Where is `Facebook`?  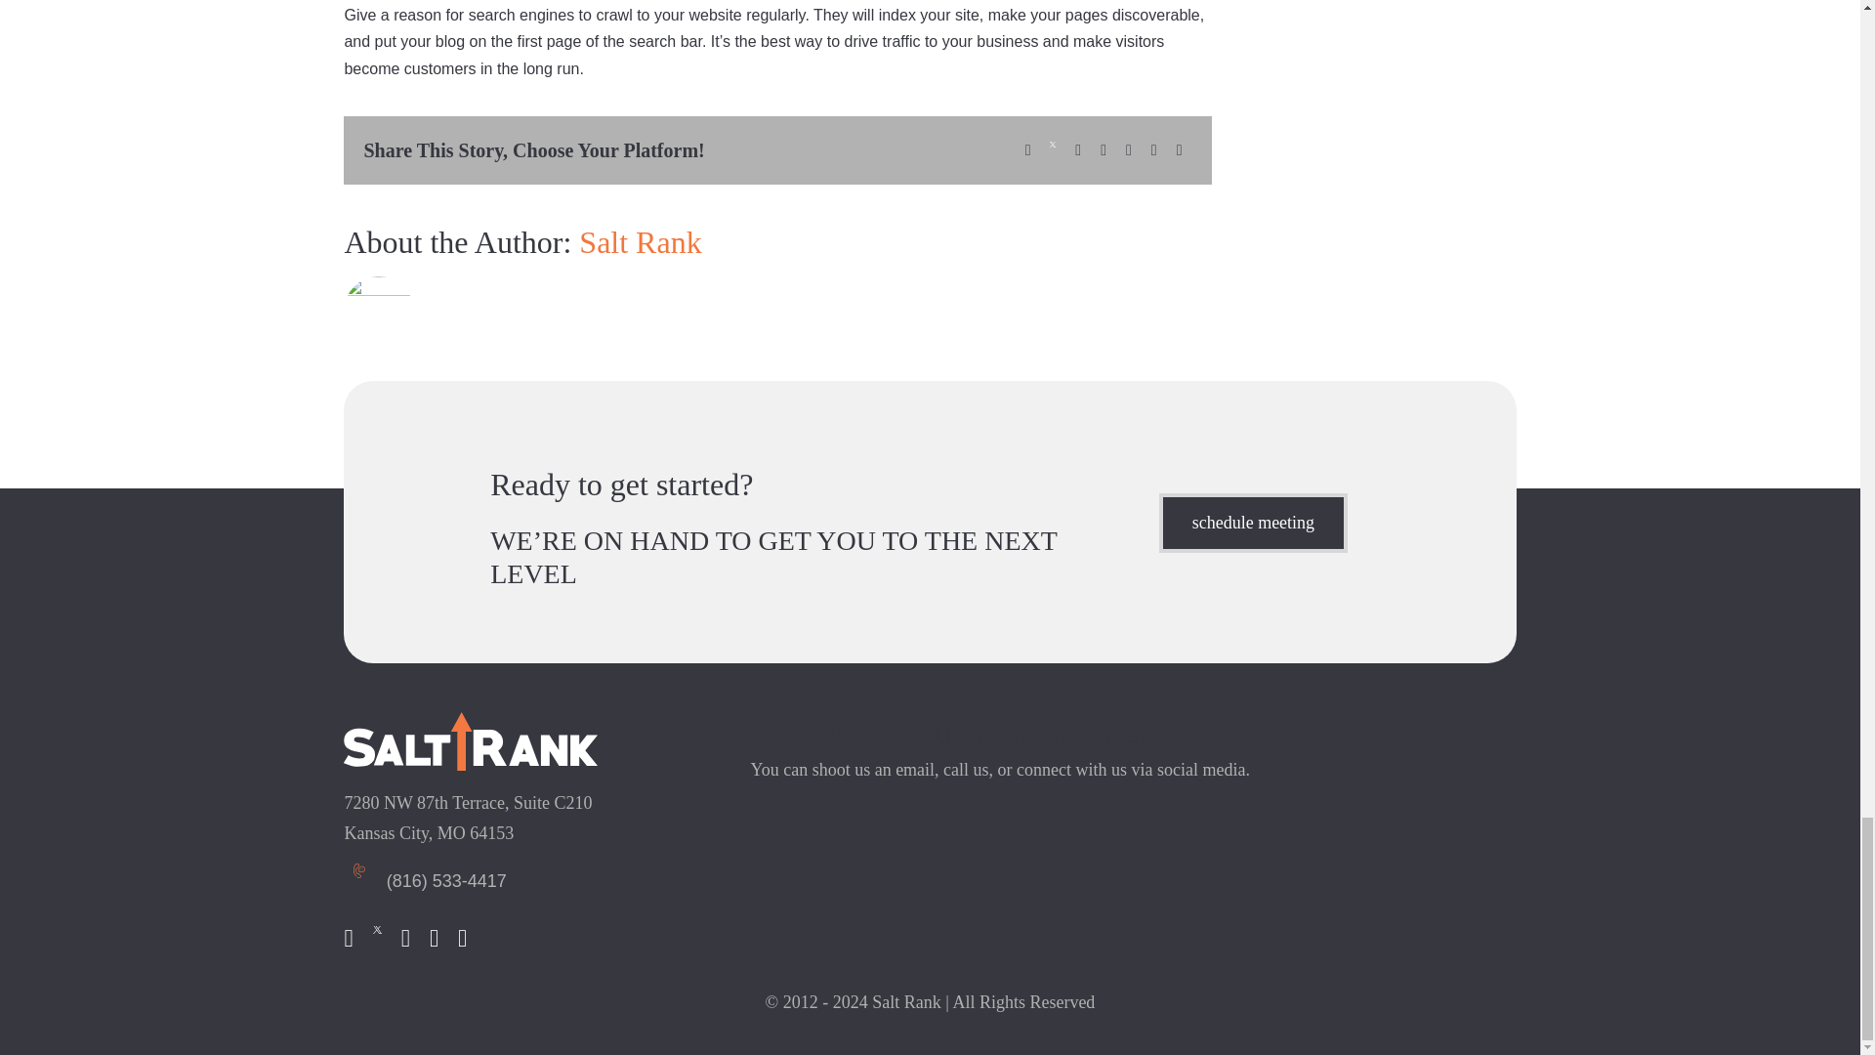
Facebook is located at coordinates (1027, 150).